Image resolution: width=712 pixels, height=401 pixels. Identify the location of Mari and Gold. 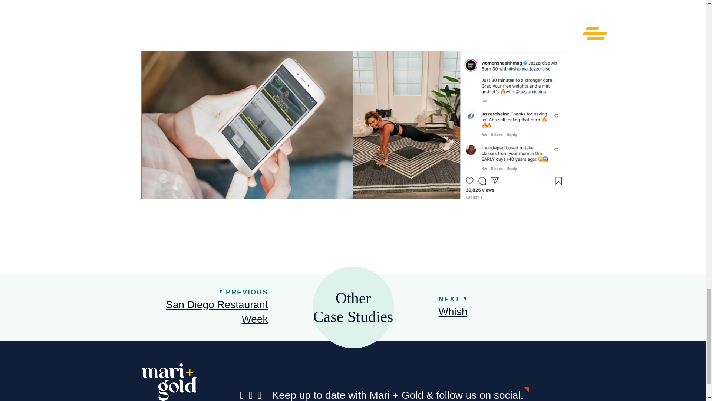
(169, 382).